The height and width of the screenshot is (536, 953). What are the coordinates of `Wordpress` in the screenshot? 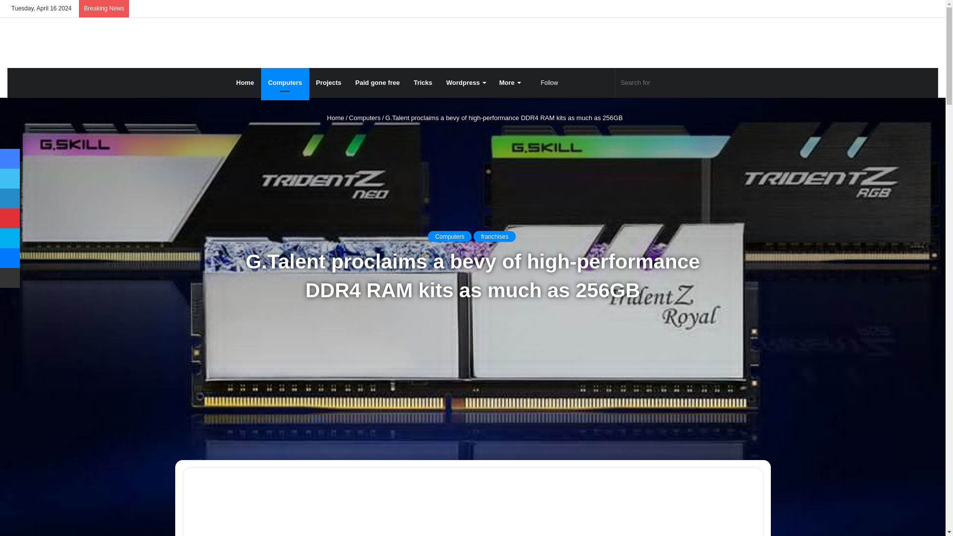 It's located at (466, 82).